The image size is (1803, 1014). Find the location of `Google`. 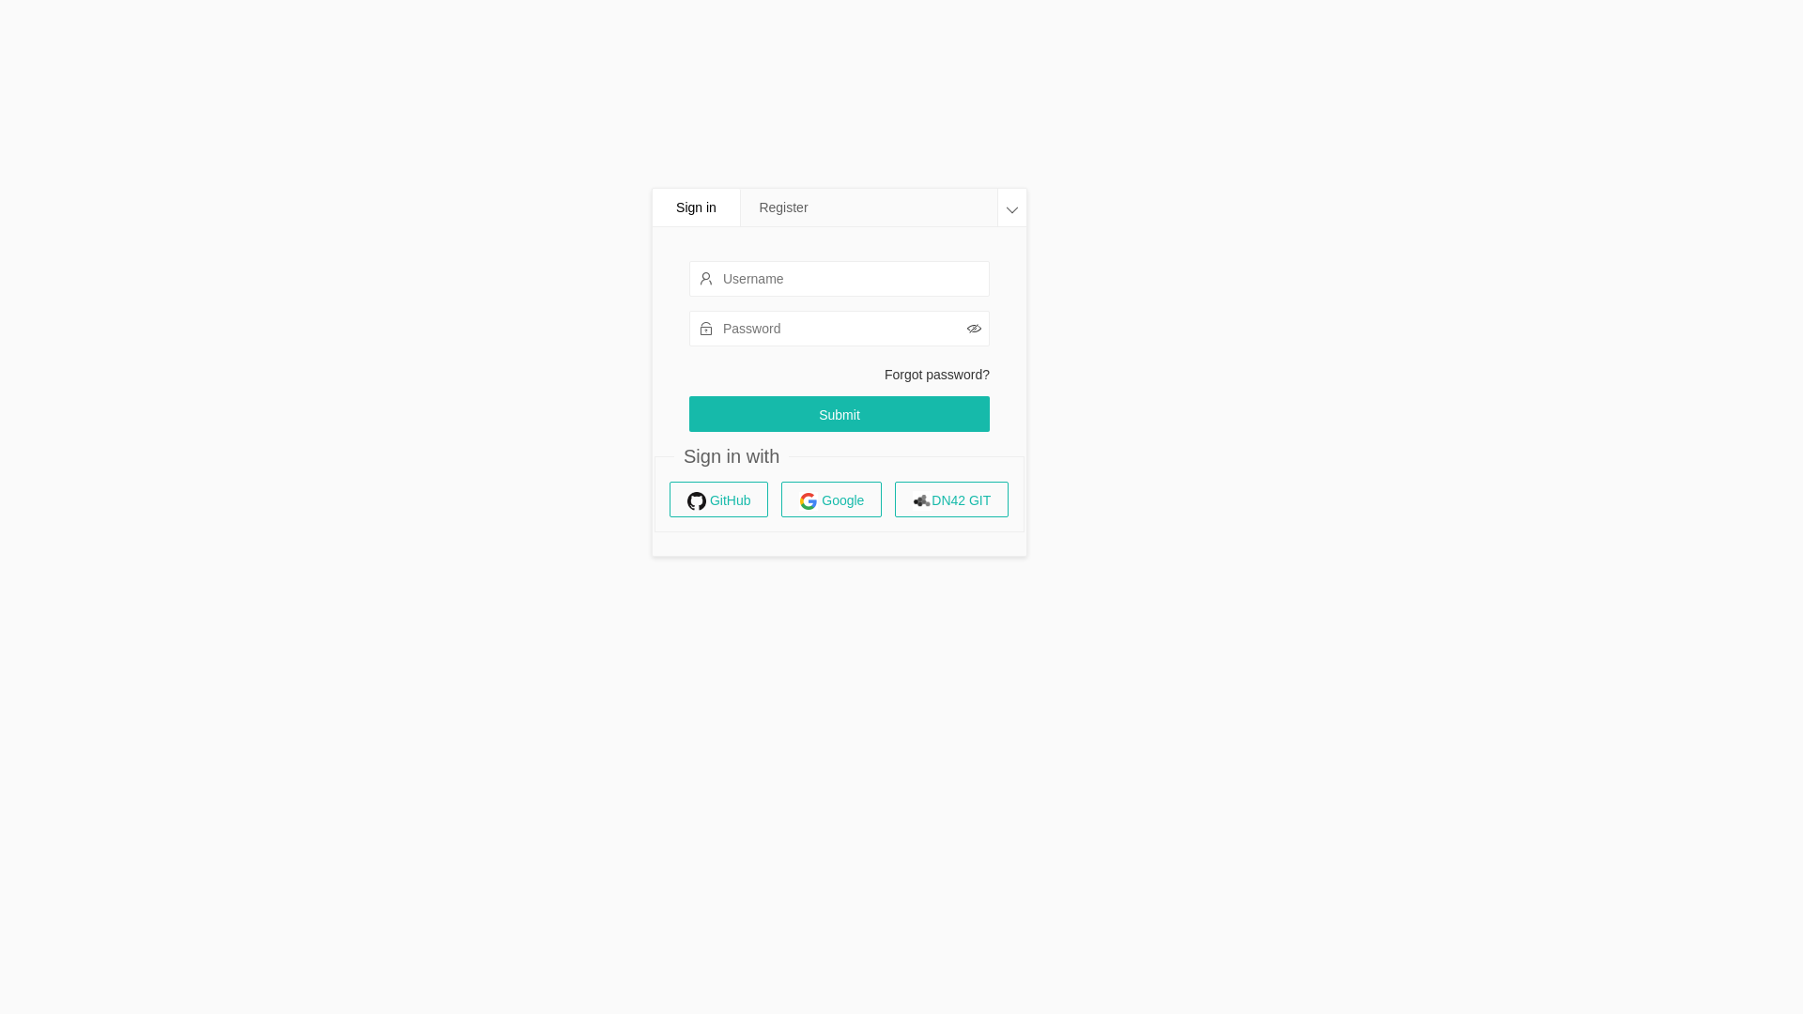

Google is located at coordinates (832, 499).